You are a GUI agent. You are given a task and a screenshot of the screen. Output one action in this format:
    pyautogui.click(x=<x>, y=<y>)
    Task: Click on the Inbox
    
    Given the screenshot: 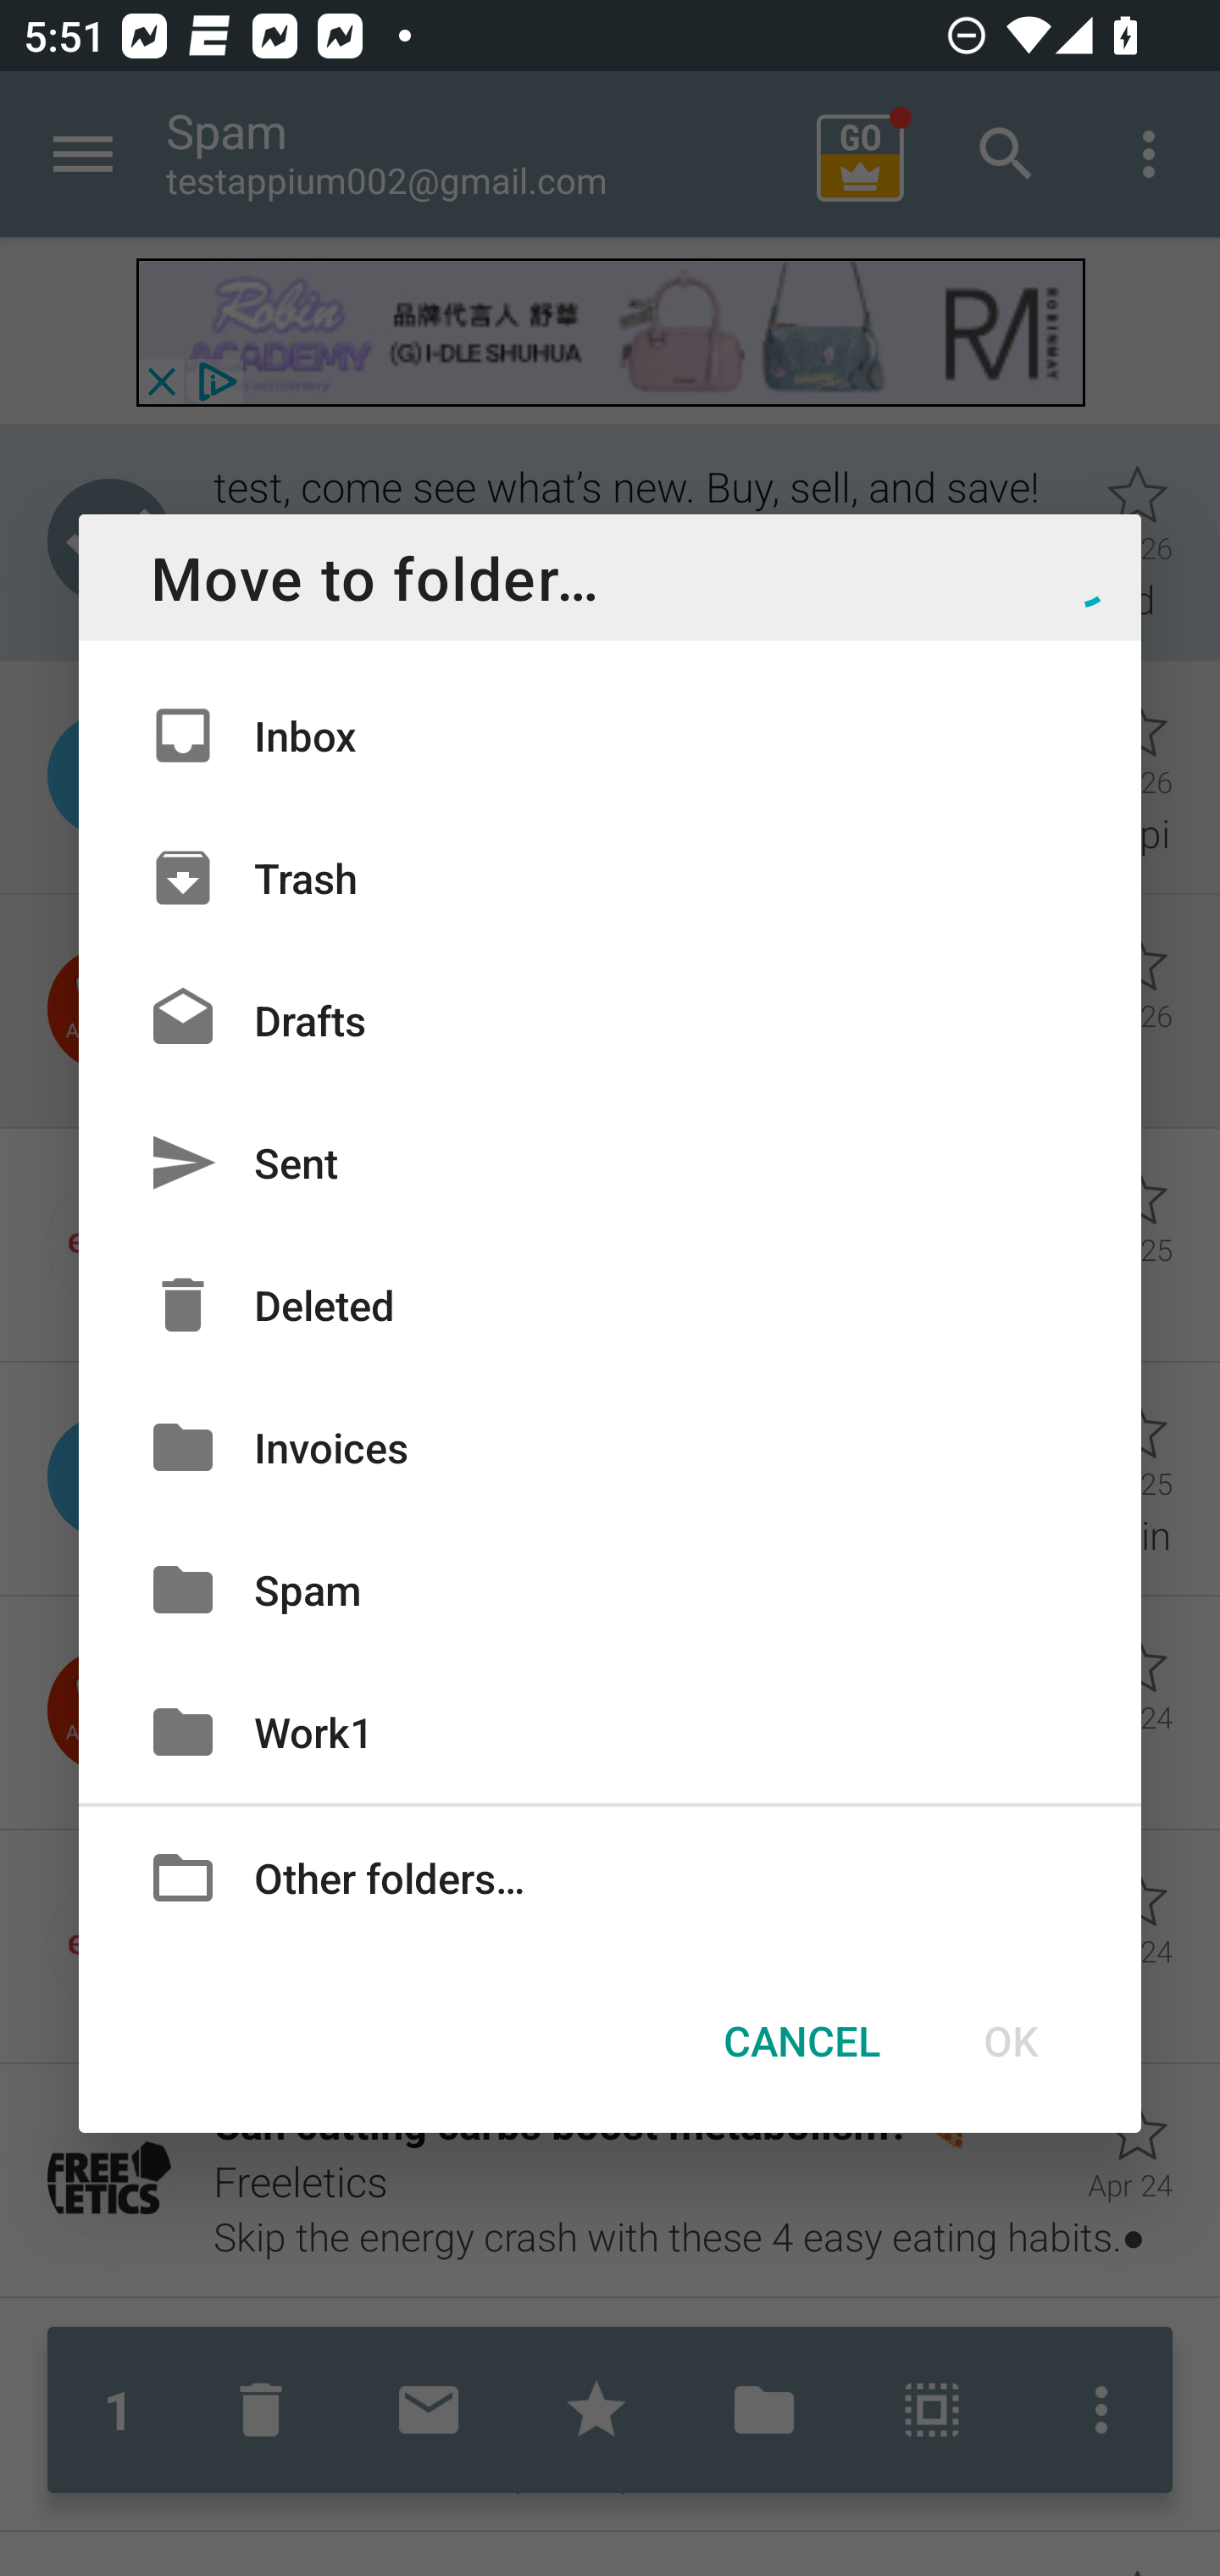 What is the action you would take?
    pyautogui.click(x=610, y=736)
    